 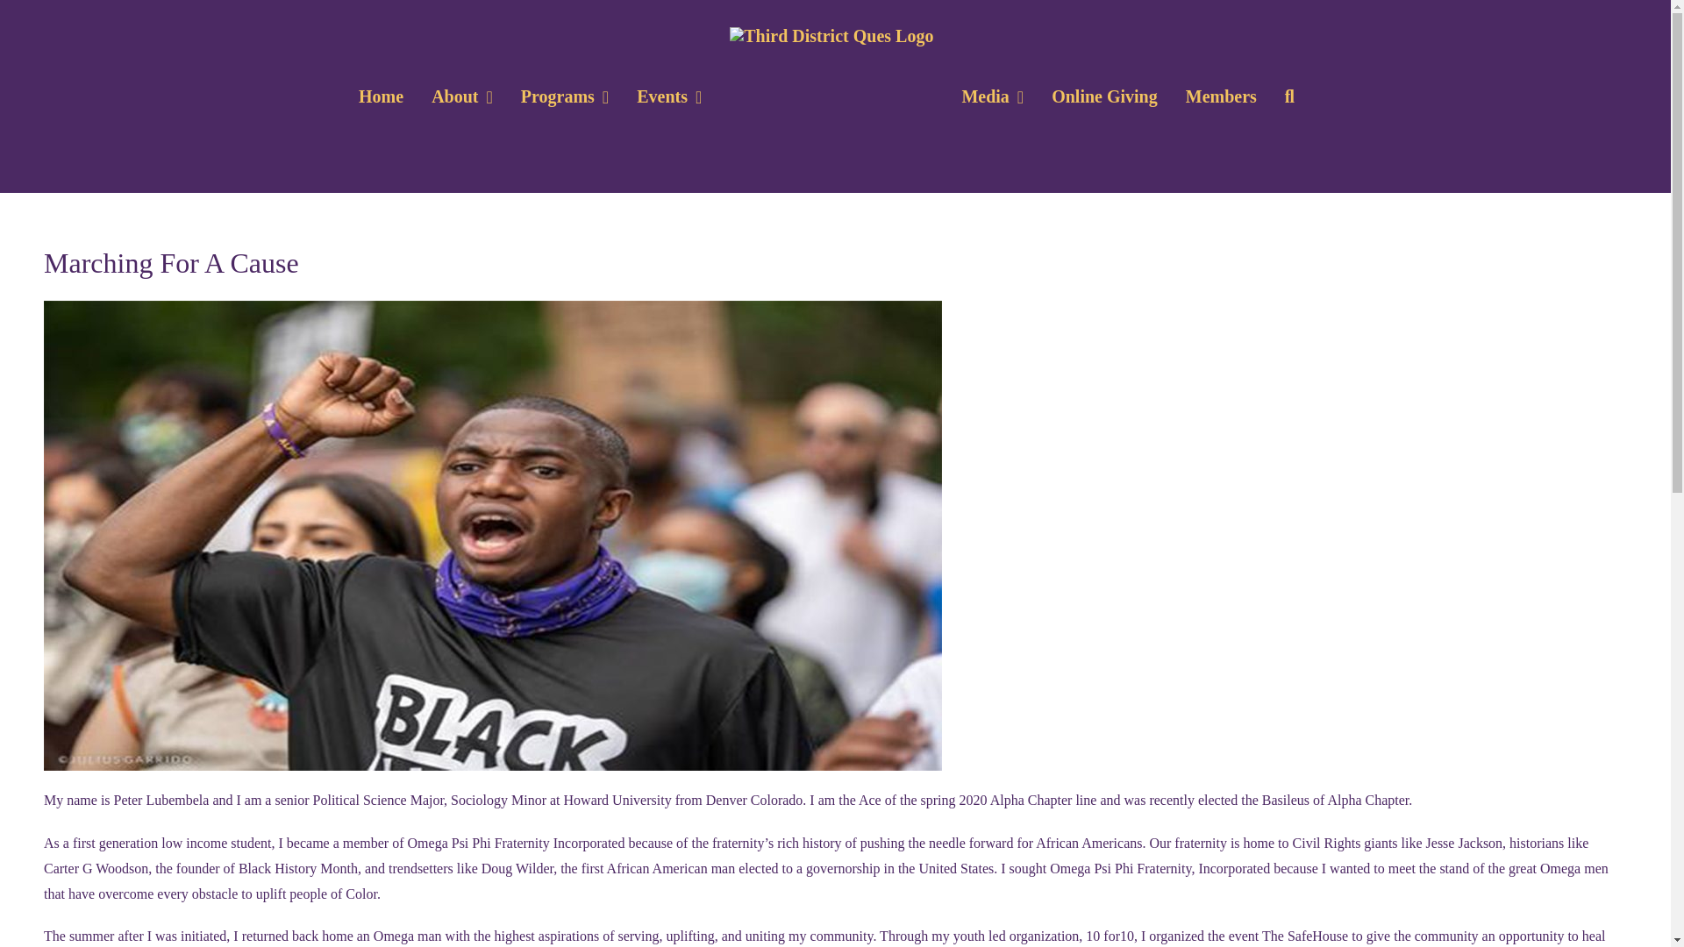 What do you see at coordinates (381, 96) in the screenshot?
I see `Home` at bounding box center [381, 96].